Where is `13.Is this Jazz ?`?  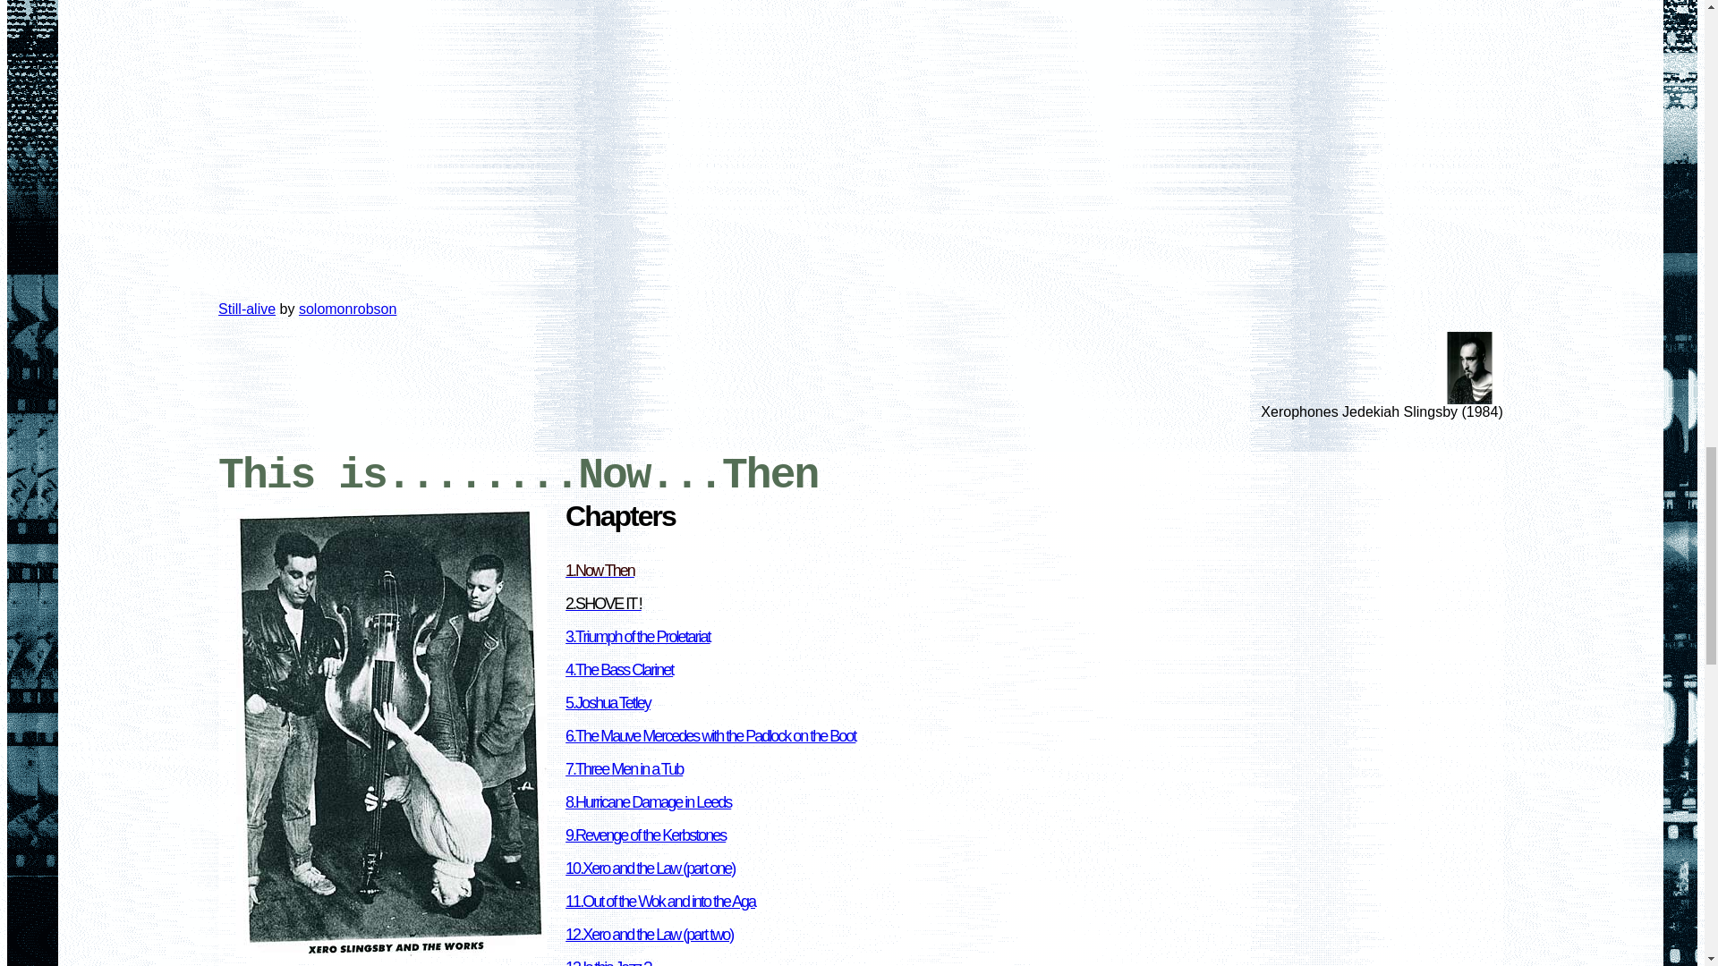 13.Is this Jazz ? is located at coordinates (608, 962).